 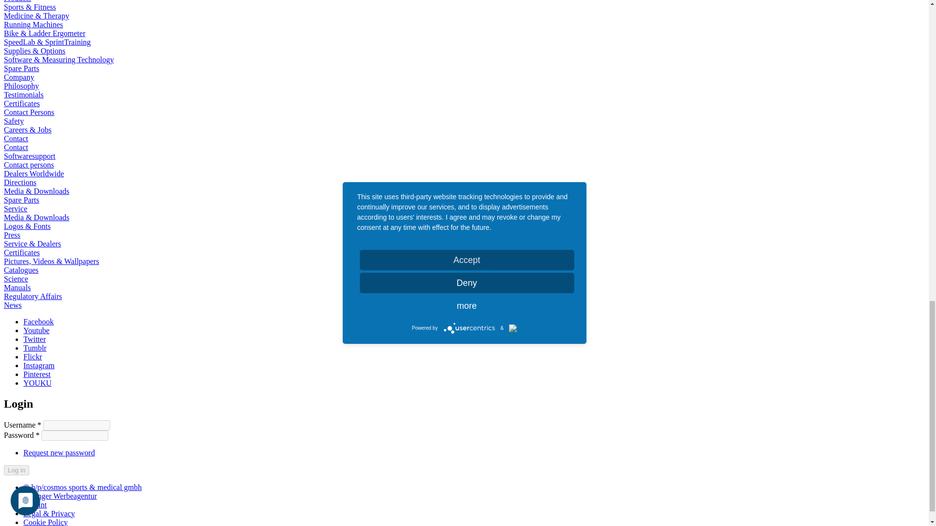 I want to click on Products, so click(x=17, y=1).